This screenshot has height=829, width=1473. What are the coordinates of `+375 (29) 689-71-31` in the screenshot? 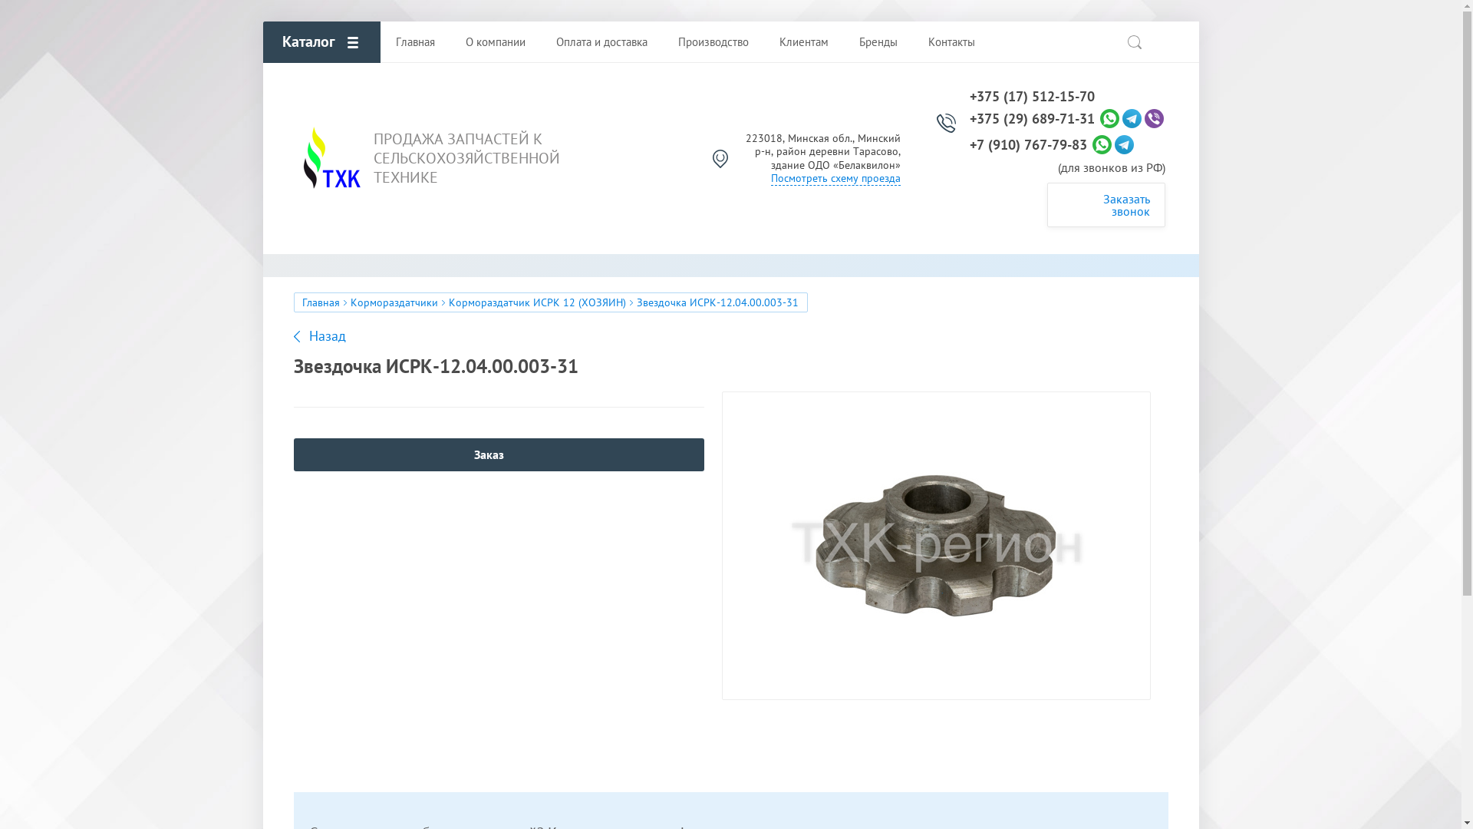 It's located at (1033, 119).